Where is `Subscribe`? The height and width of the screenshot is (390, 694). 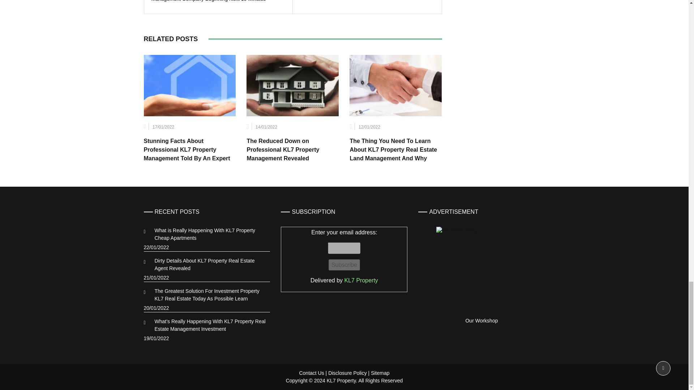 Subscribe is located at coordinates (344, 265).